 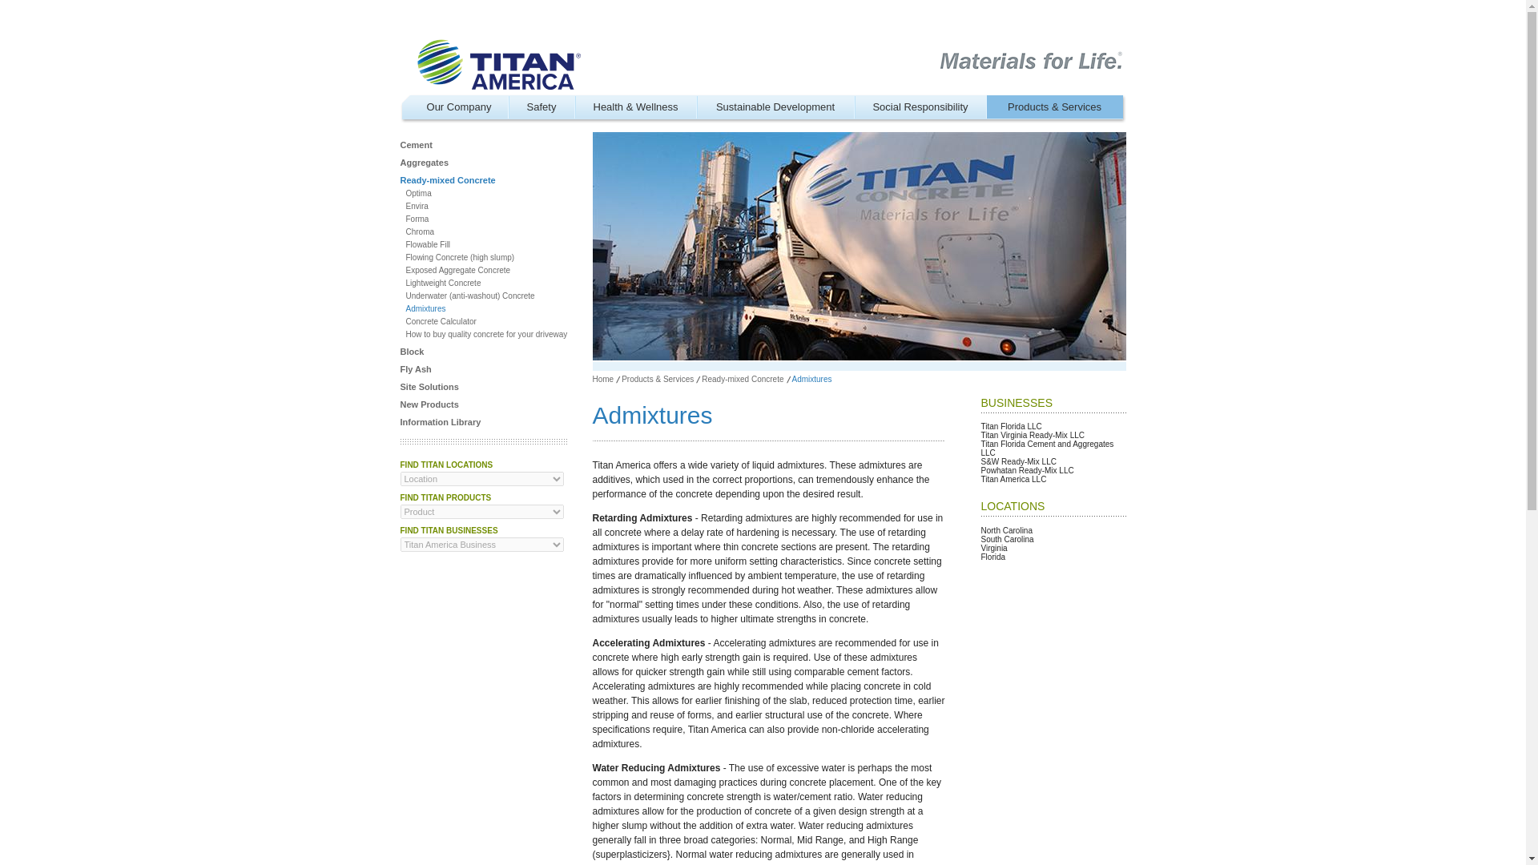 What do you see at coordinates (540, 106) in the screenshot?
I see `Safety` at bounding box center [540, 106].